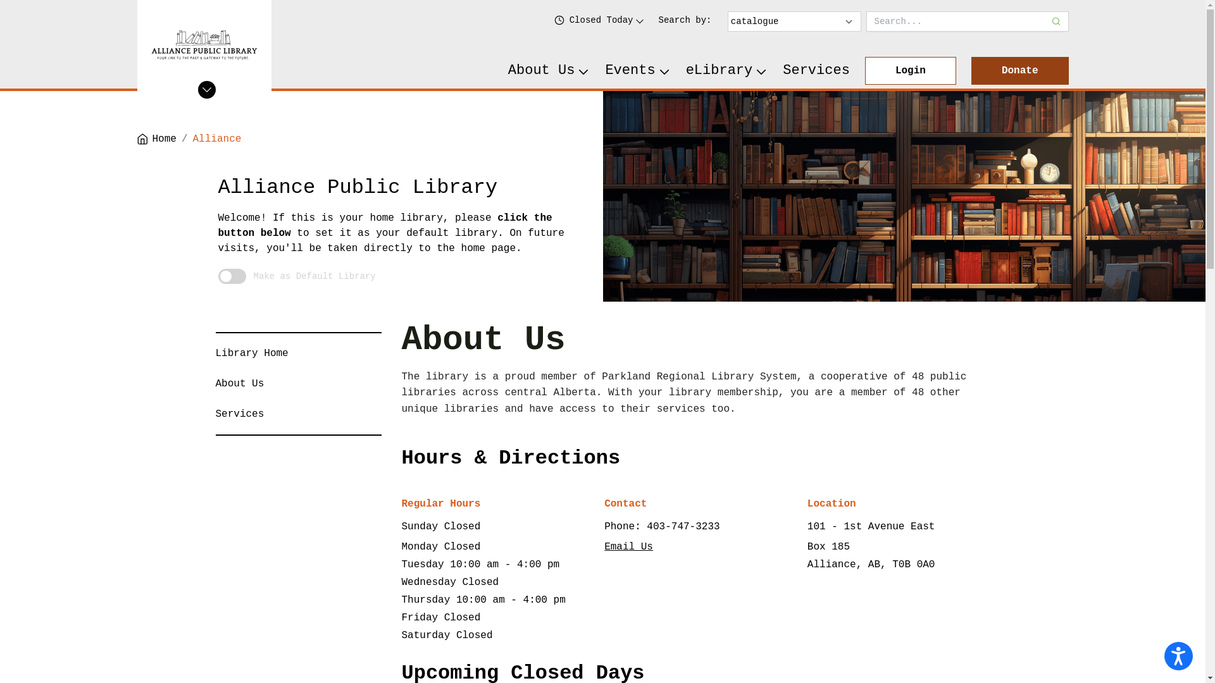 This screenshot has height=683, width=1215. Describe the element at coordinates (629, 547) in the screenshot. I see `Email Us` at that location.